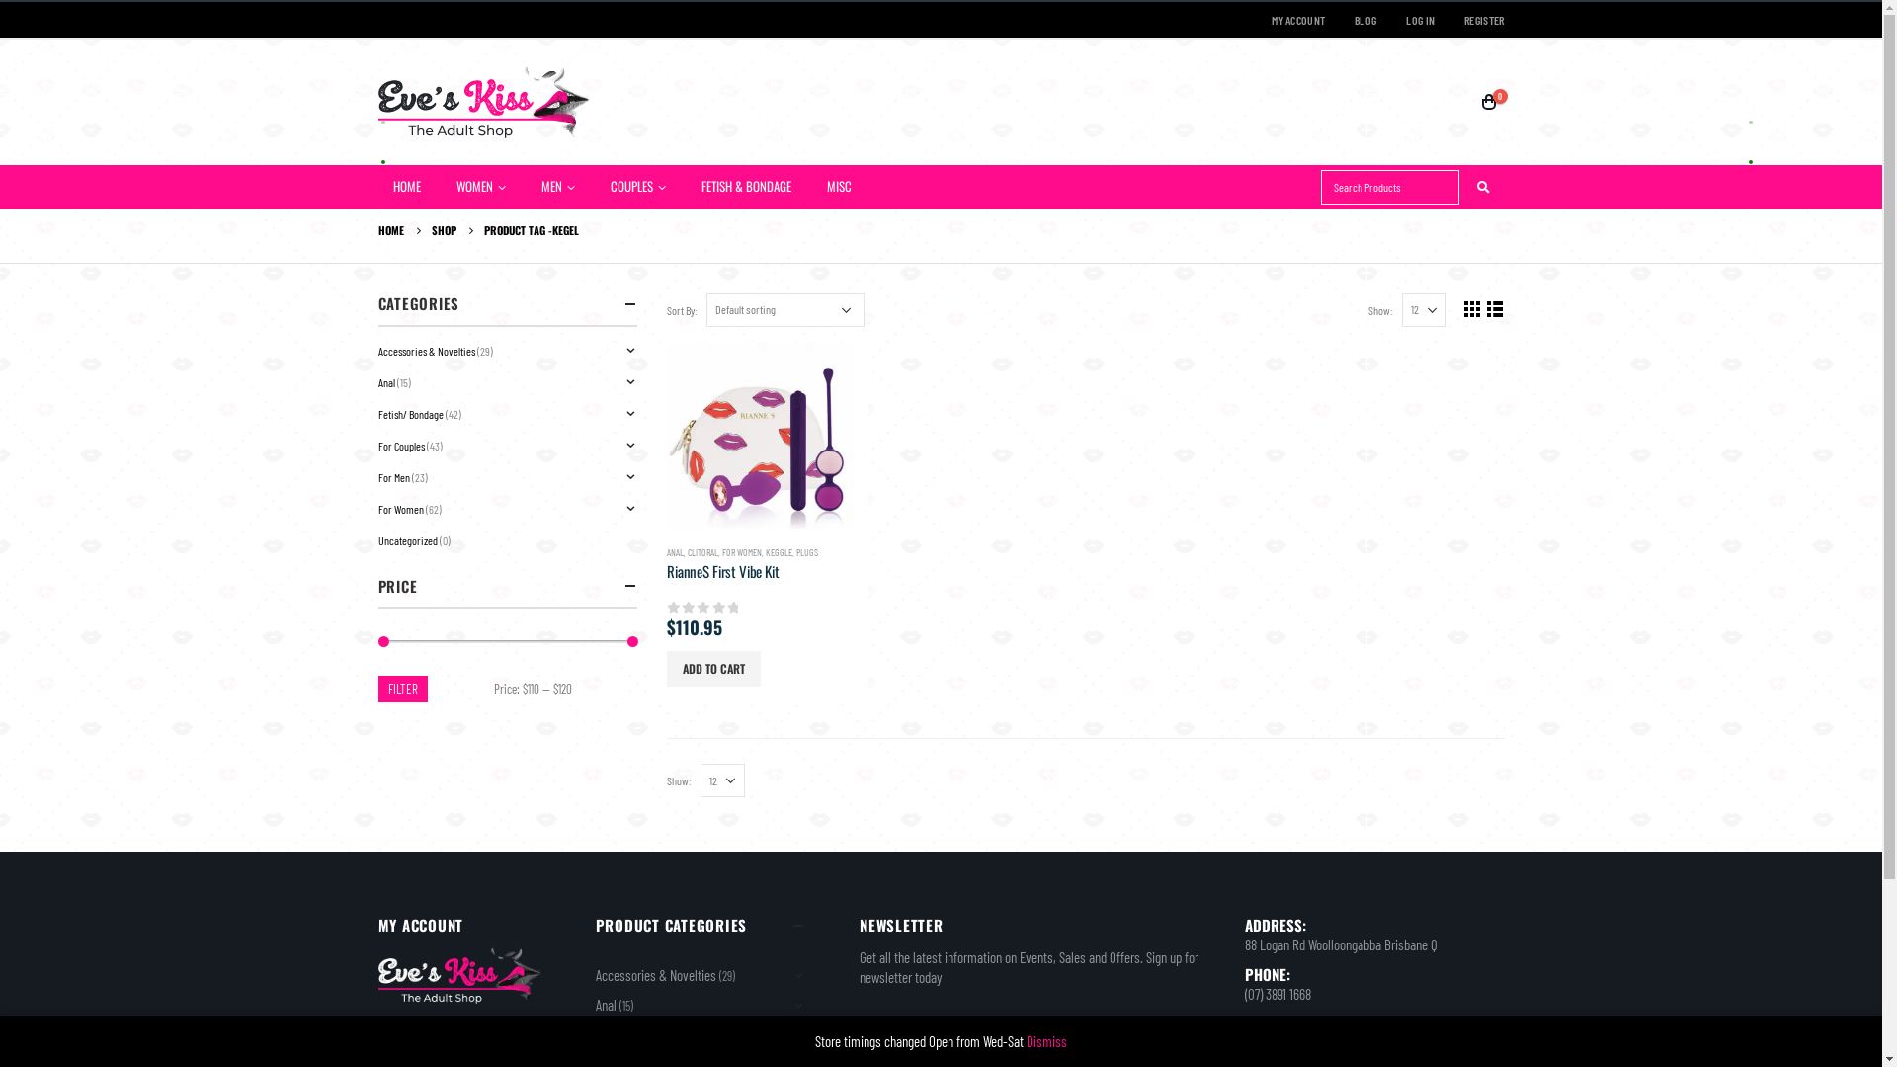 This screenshot has width=1897, height=1067. What do you see at coordinates (559, 188) in the screenshot?
I see `MEN` at bounding box center [559, 188].